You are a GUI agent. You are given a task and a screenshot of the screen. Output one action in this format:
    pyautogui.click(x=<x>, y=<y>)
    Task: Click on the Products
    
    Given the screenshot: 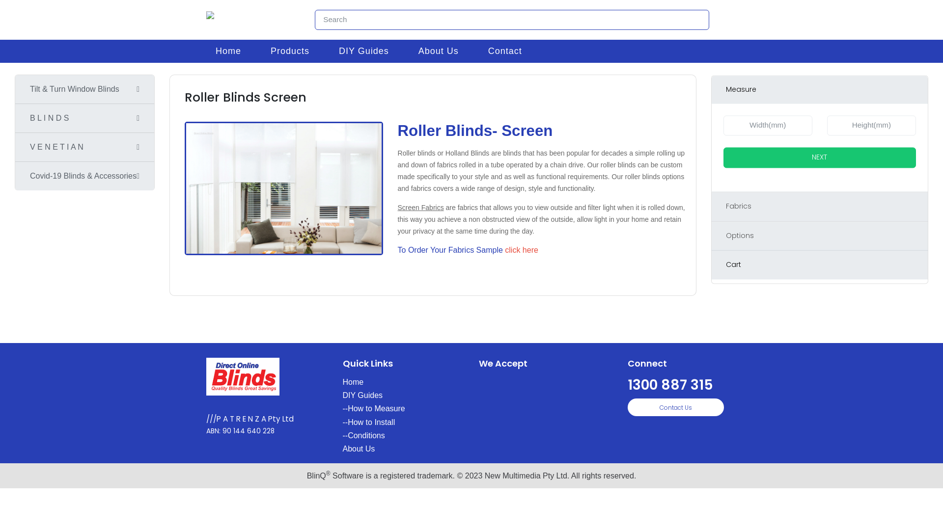 What is the action you would take?
    pyautogui.click(x=290, y=51)
    